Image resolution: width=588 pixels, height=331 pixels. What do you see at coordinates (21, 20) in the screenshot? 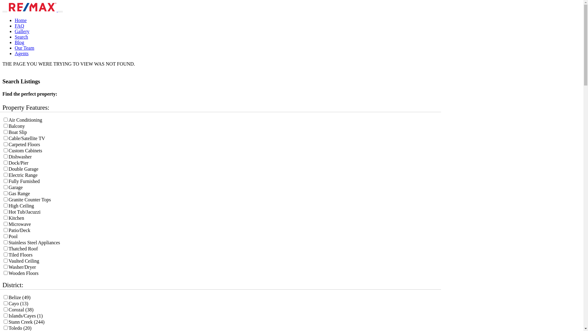
I see `Home` at bounding box center [21, 20].